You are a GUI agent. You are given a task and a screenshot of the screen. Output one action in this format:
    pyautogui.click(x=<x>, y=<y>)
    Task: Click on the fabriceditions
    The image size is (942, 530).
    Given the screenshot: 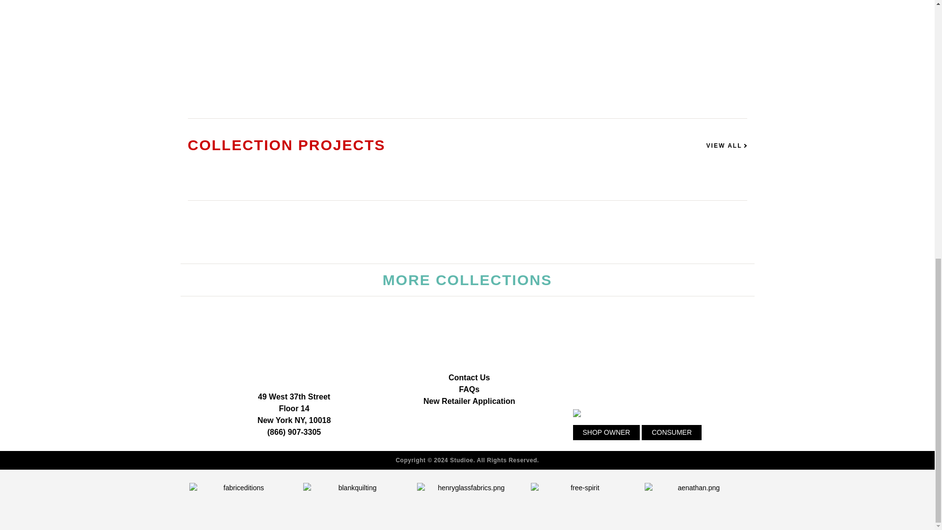 What is the action you would take?
    pyautogui.click(x=239, y=499)
    